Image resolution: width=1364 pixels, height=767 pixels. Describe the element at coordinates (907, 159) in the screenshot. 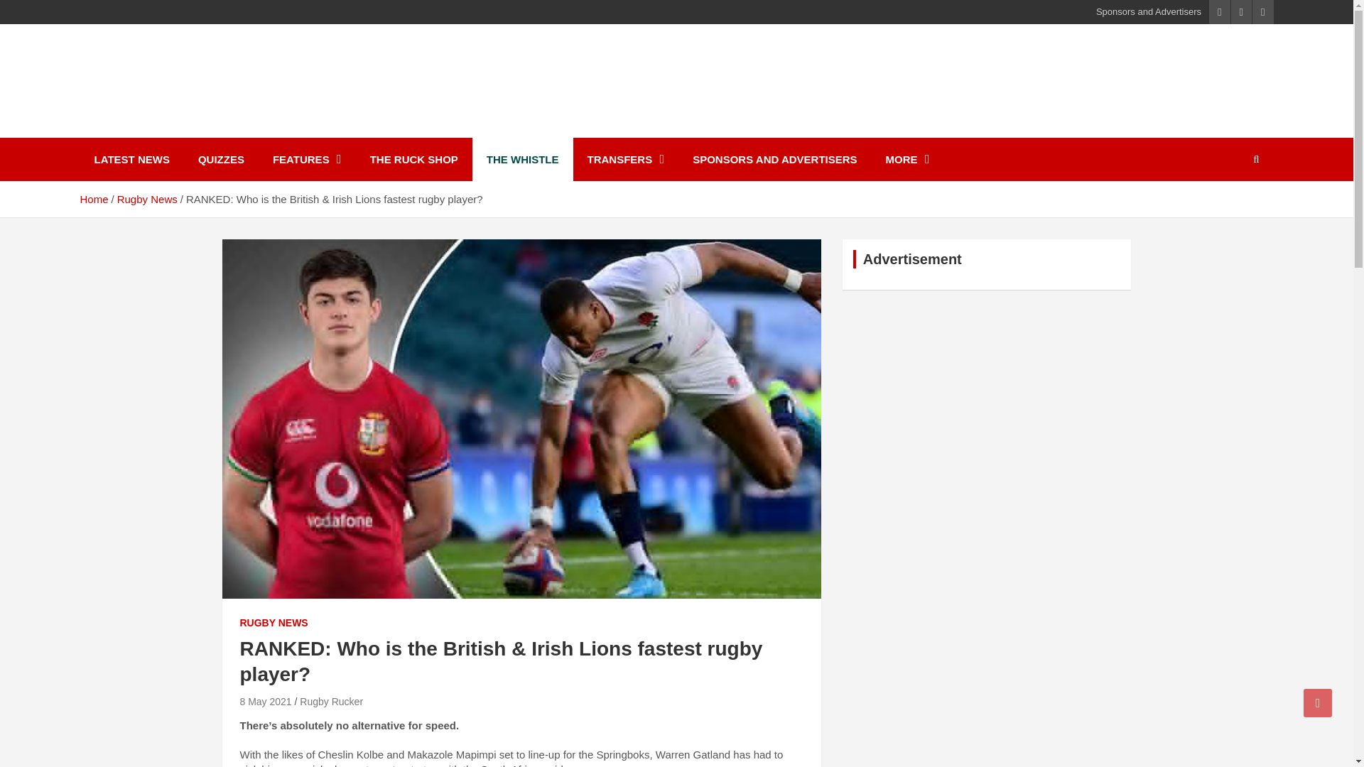

I see `MORE` at that location.